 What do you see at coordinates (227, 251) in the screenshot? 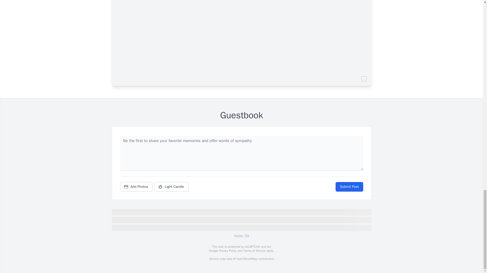
I see `Privacy Policy` at bounding box center [227, 251].